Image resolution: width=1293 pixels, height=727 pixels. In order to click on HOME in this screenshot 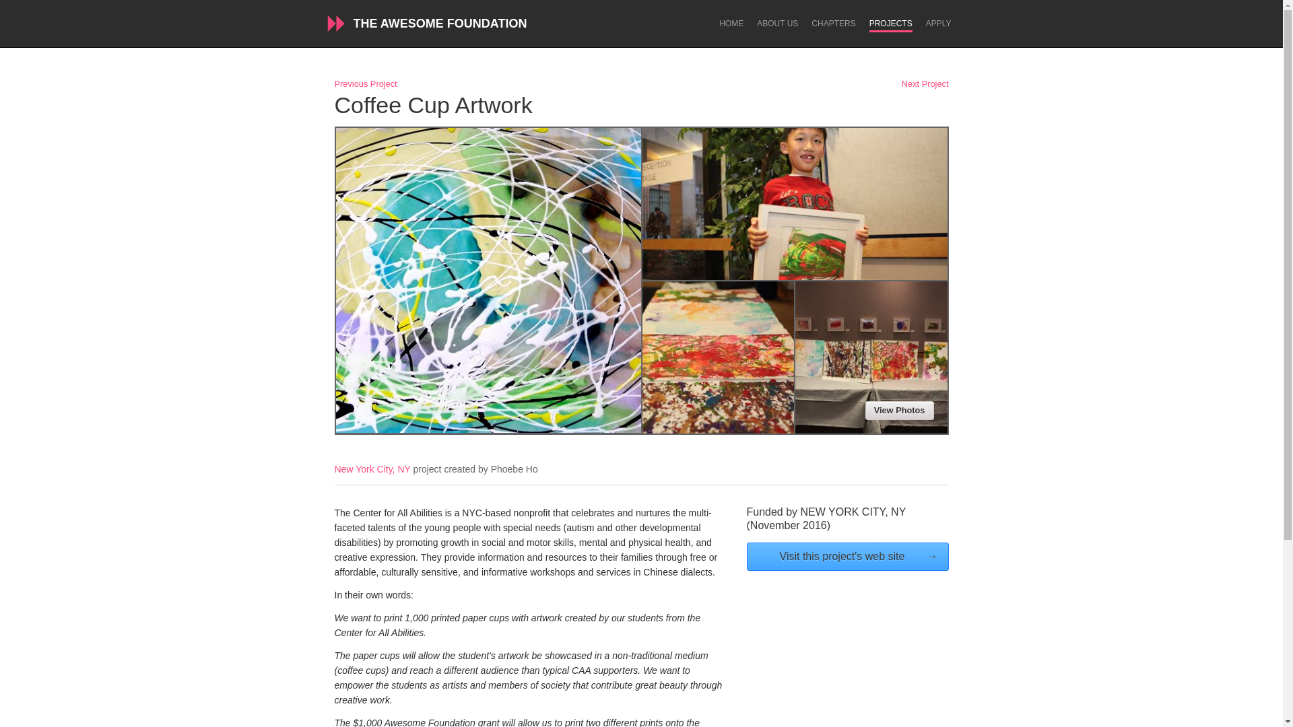, I will do `click(731, 24)`.